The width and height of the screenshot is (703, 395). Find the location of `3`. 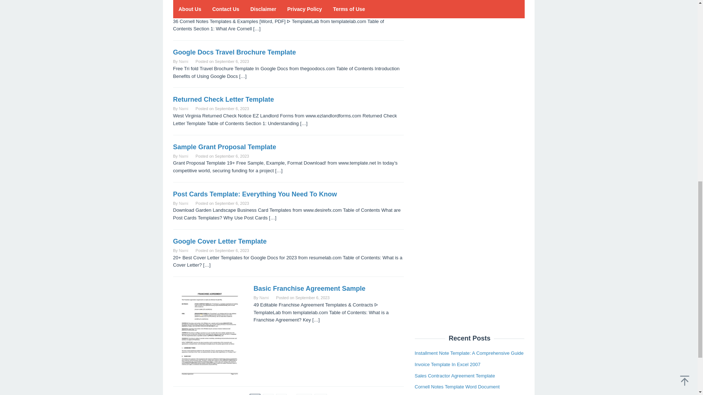

3 is located at coordinates (281, 394).